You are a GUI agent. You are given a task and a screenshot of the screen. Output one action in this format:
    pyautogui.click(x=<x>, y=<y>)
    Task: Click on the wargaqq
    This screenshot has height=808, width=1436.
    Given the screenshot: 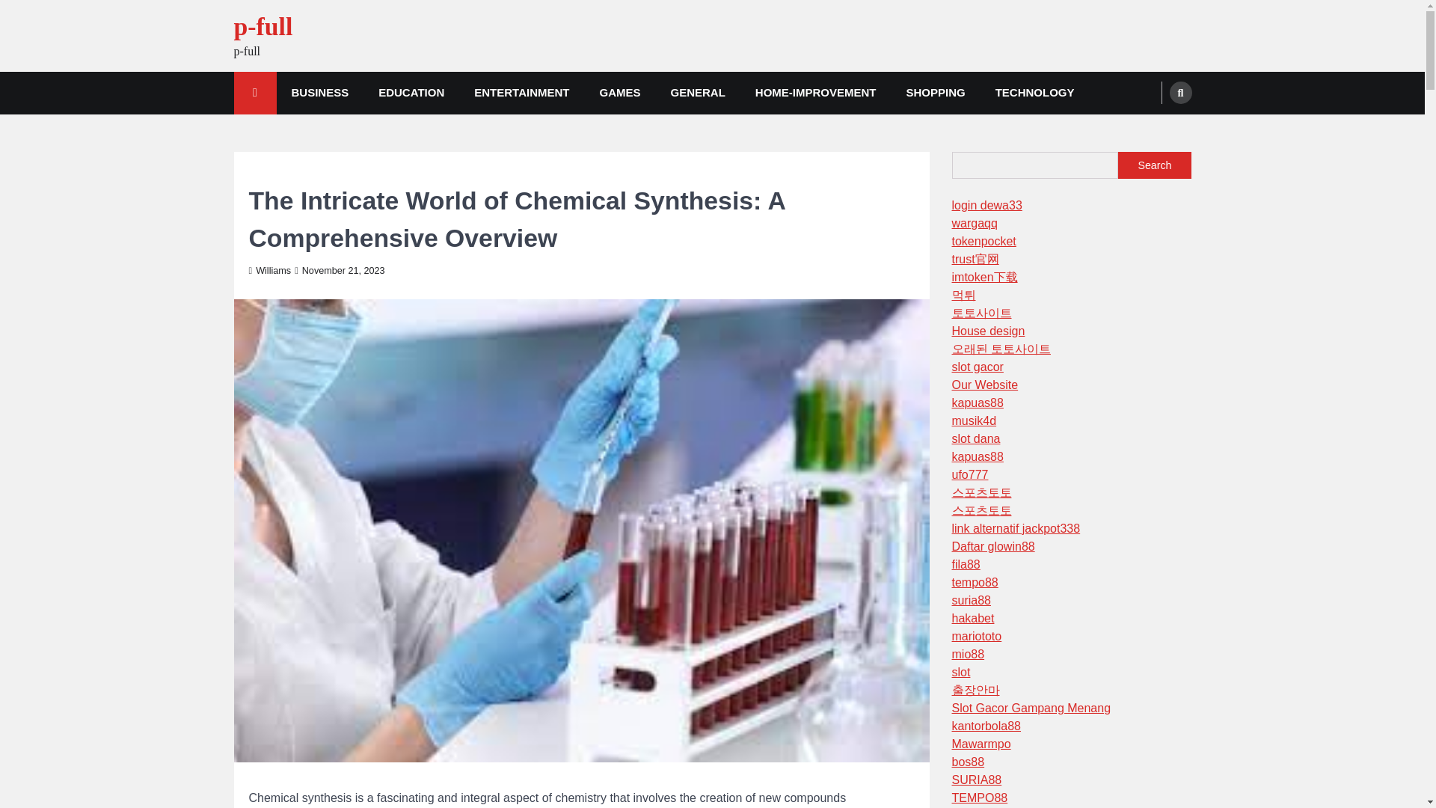 What is the action you would take?
    pyautogui.click(x=974, y=223)
    